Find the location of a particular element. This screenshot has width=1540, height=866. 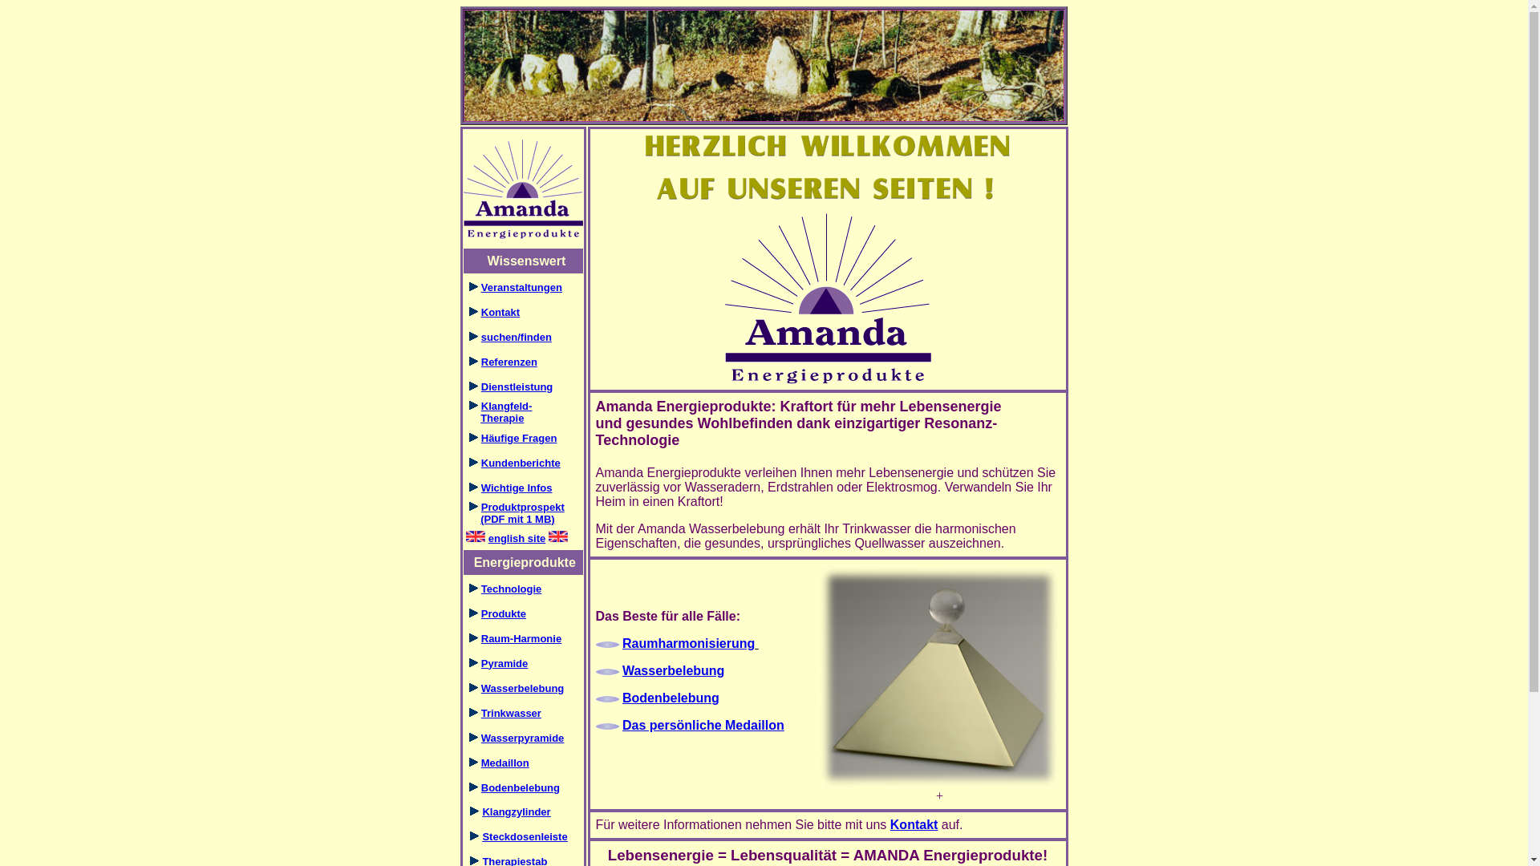

Pyramide is located at coordinates (505, 664).